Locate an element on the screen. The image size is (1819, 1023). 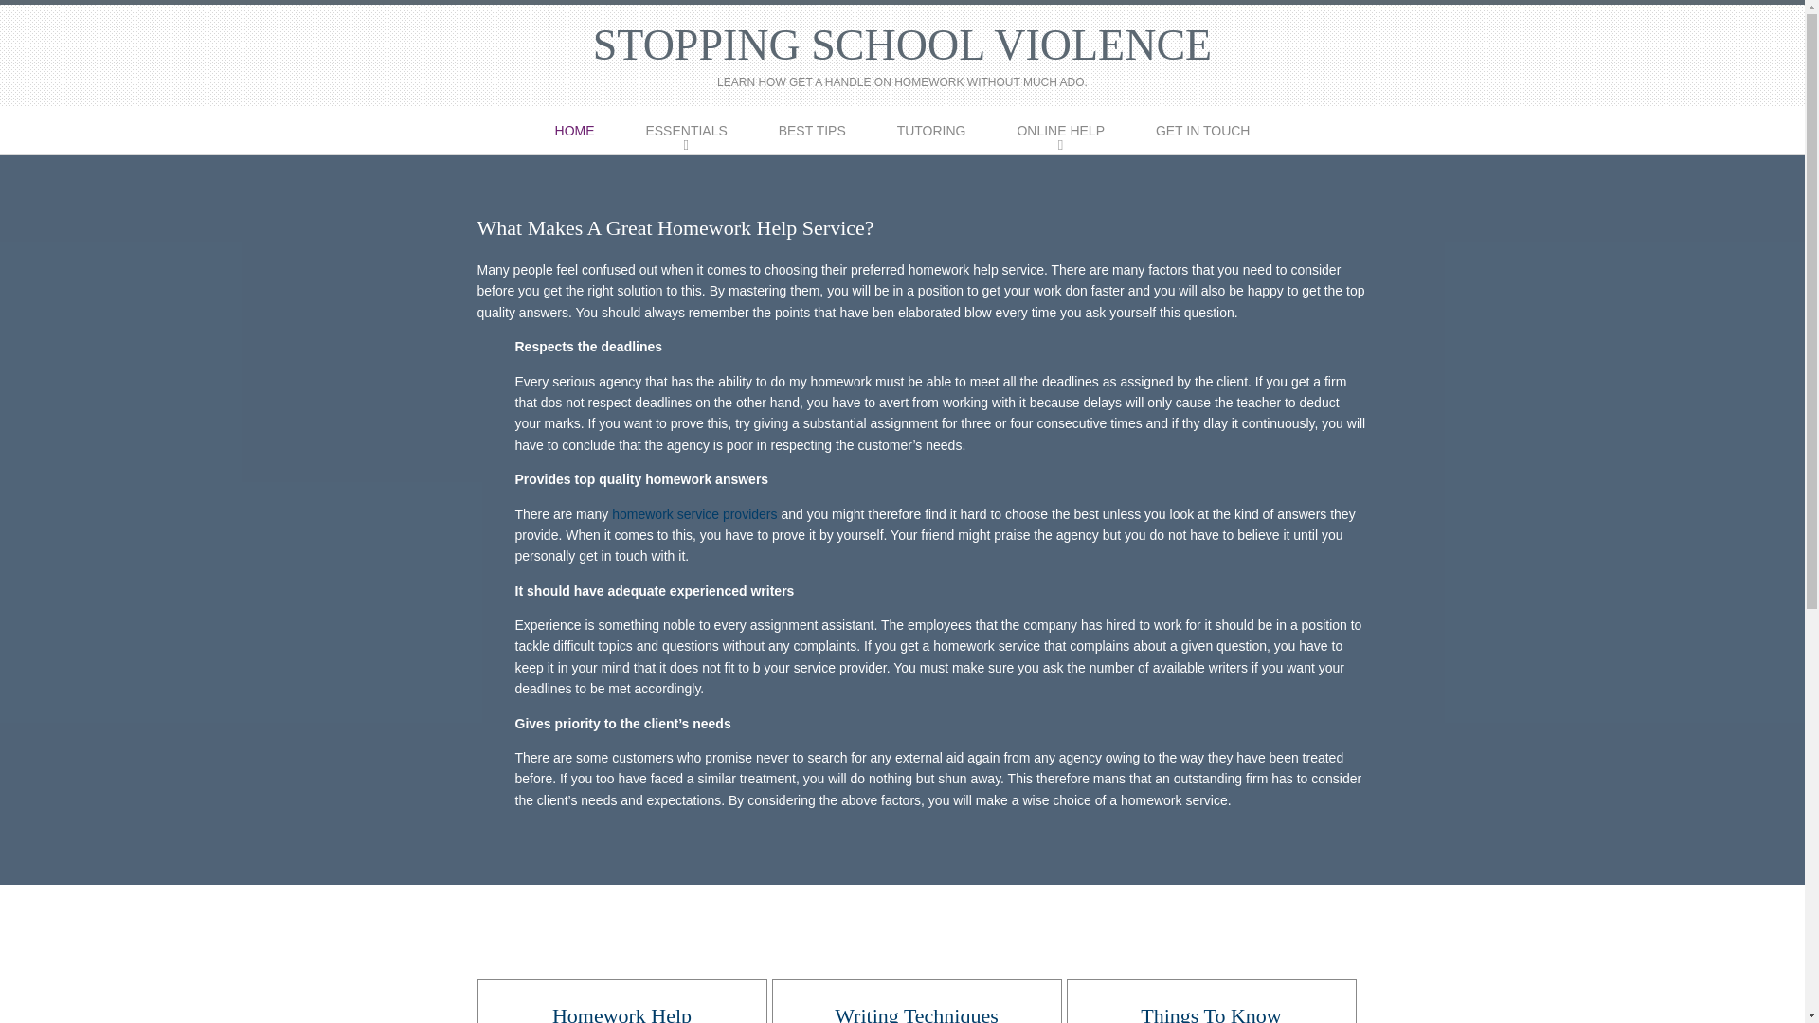
BEST TIPS is located at coordinates (812, 131).